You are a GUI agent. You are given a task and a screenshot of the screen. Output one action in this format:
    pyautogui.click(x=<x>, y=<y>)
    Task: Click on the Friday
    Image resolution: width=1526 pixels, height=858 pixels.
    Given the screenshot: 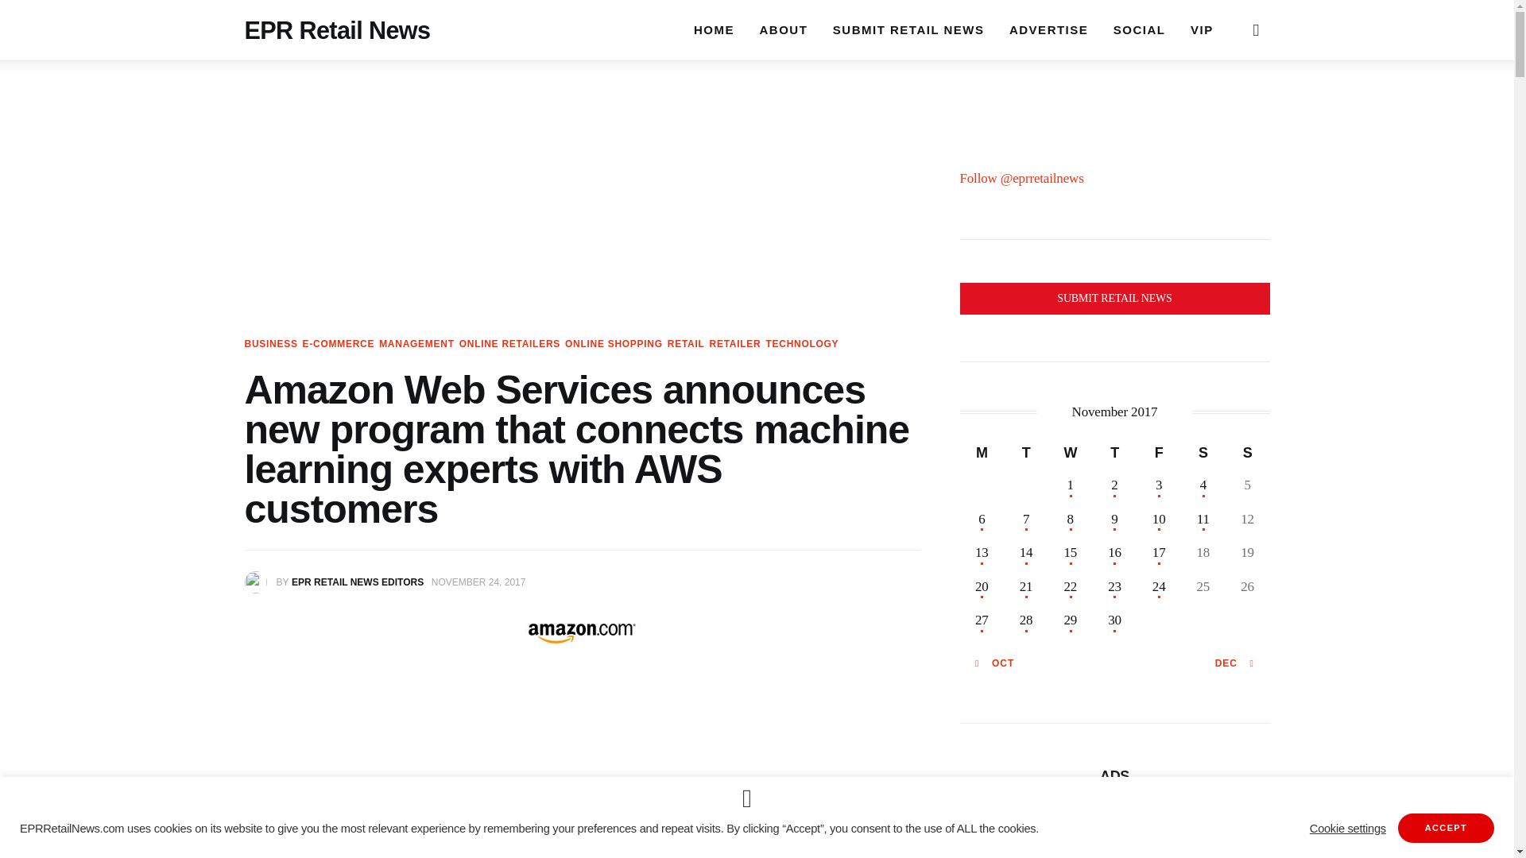 What is the action you would take?
    pyautogui.click(x=1159, y=452)
    